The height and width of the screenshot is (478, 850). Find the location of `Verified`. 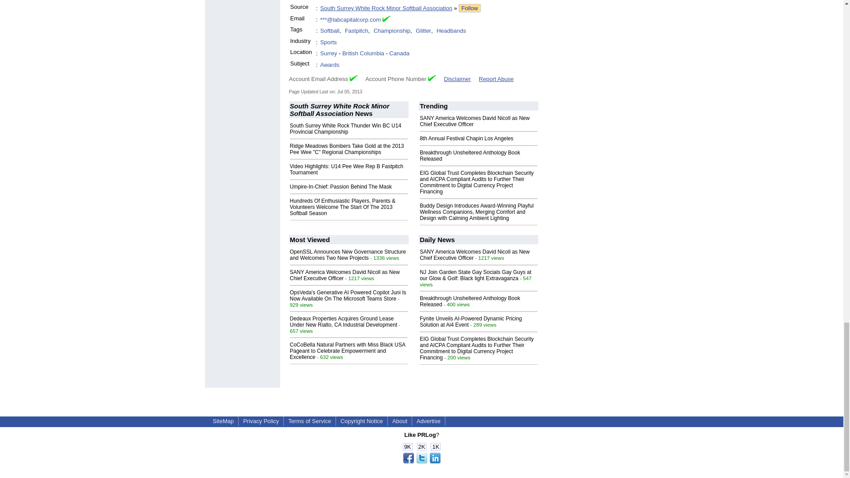

Verified is located at coordinates (432, 78).